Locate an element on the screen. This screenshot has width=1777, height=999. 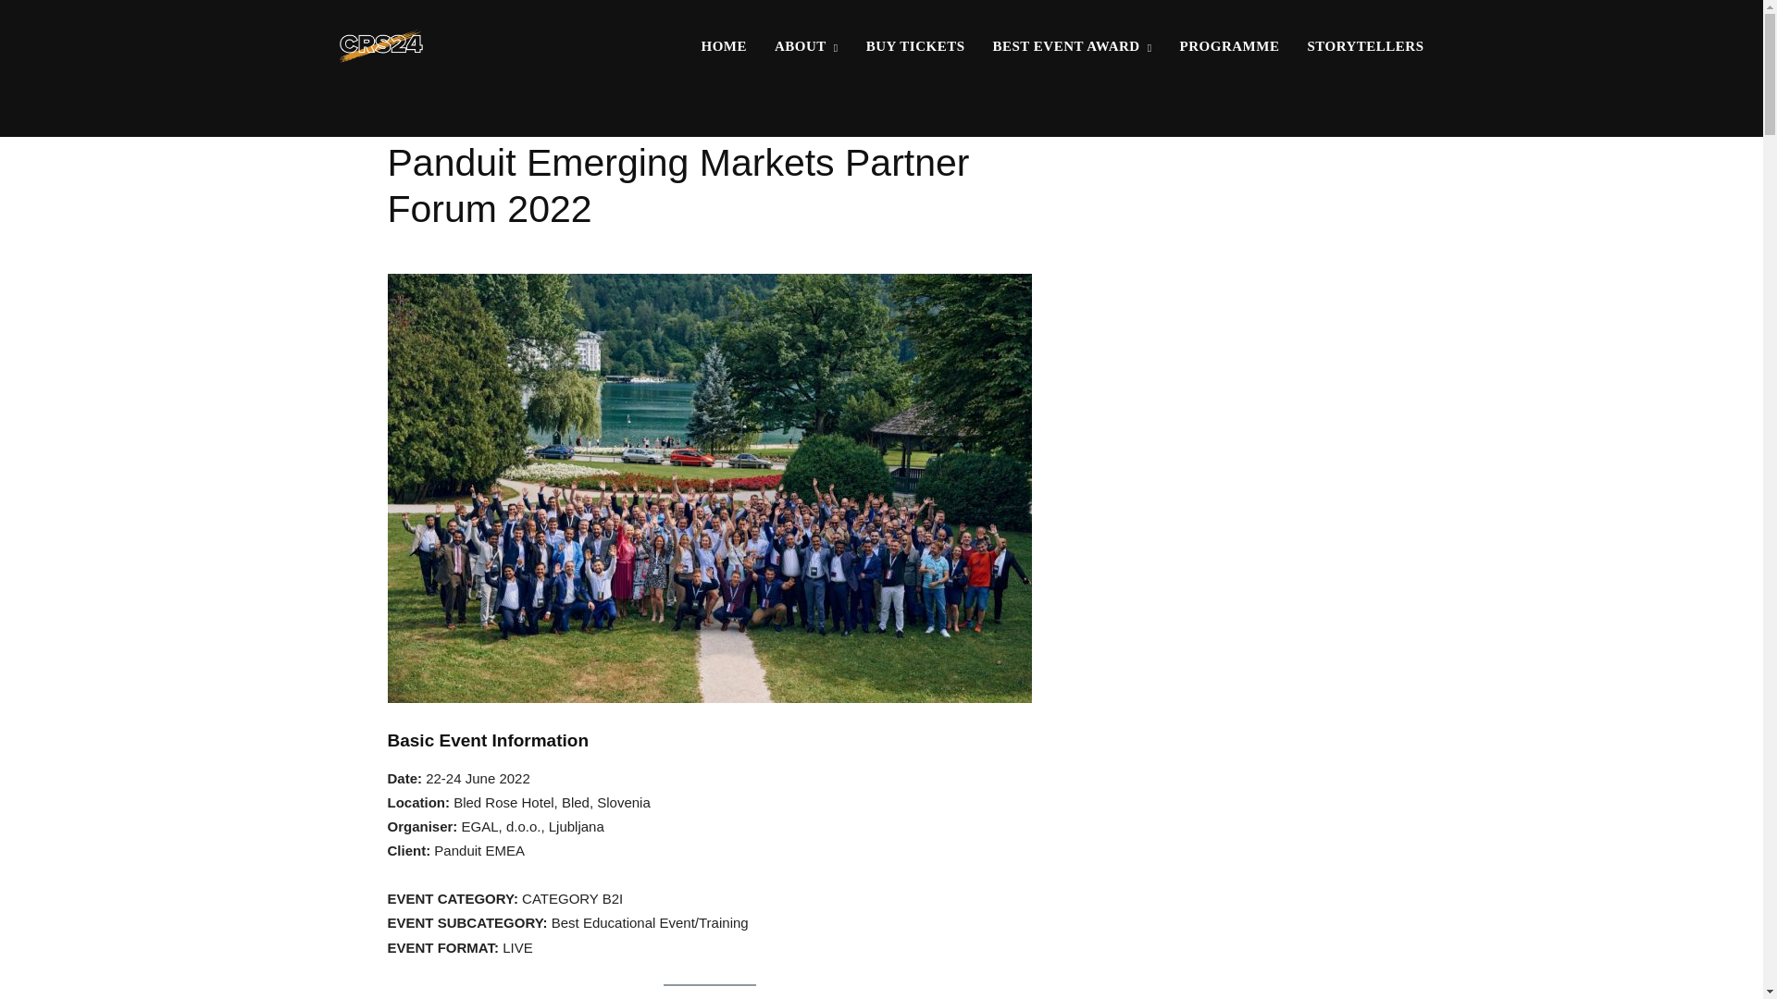
ABOUT is located at coordinates (806, 46).